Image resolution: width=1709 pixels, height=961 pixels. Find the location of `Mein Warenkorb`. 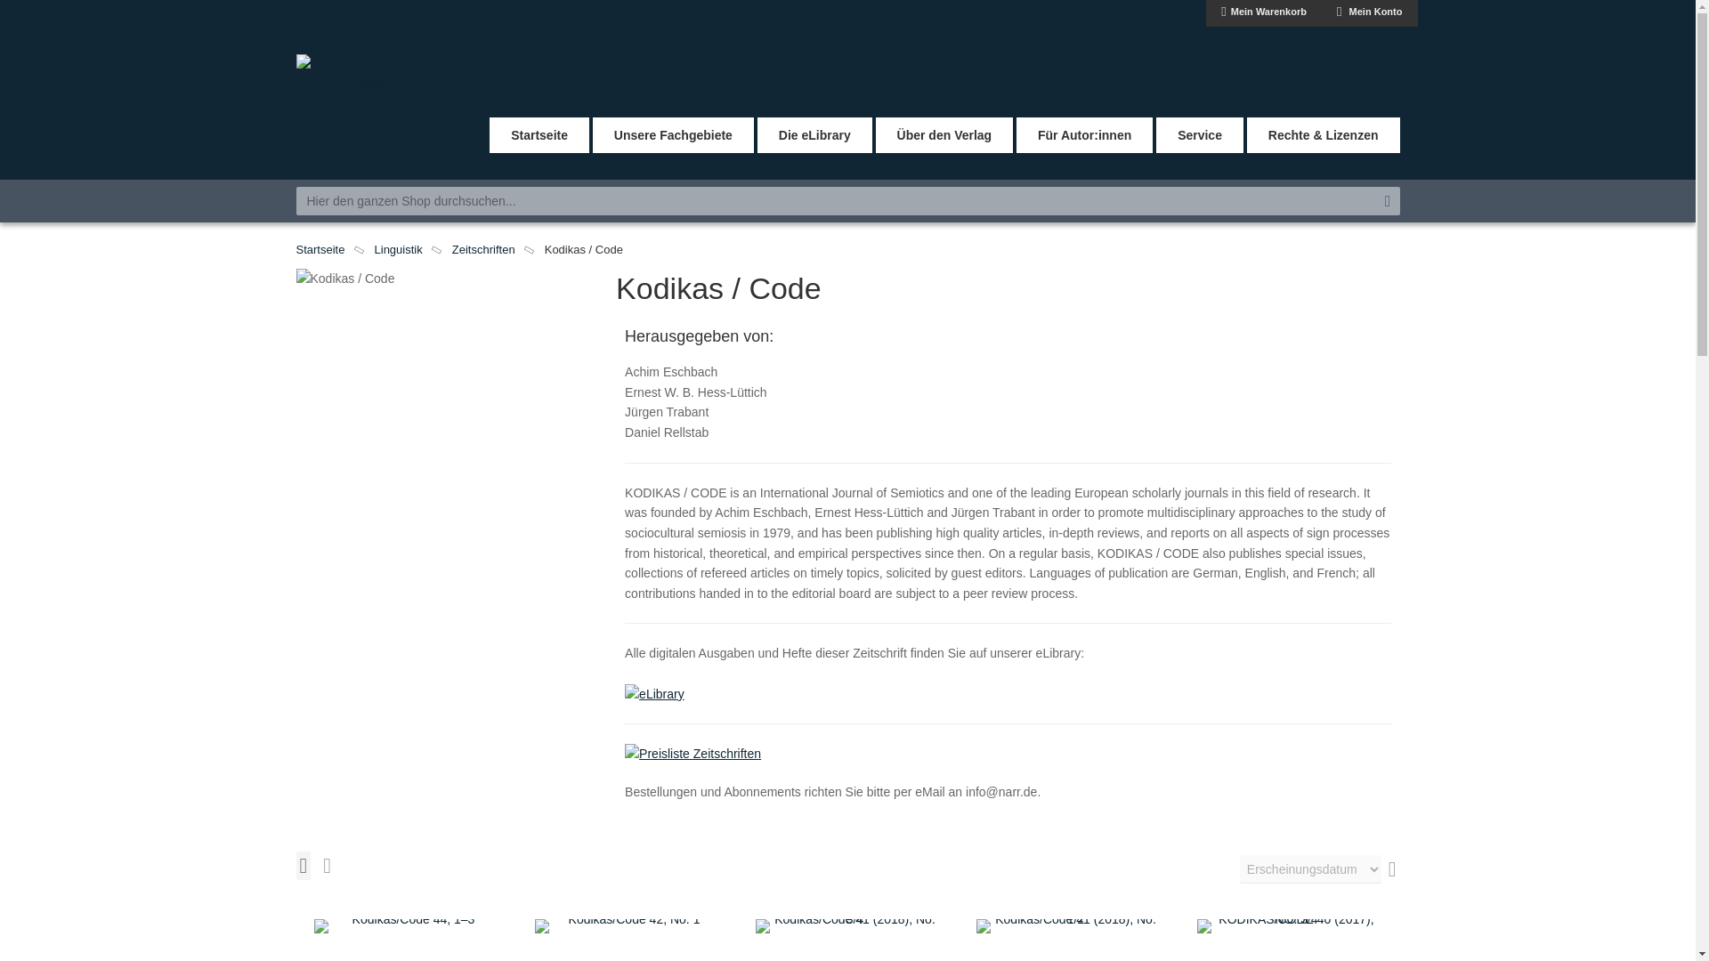

Mein Warenkorb is located at coordinates (1264, 13).